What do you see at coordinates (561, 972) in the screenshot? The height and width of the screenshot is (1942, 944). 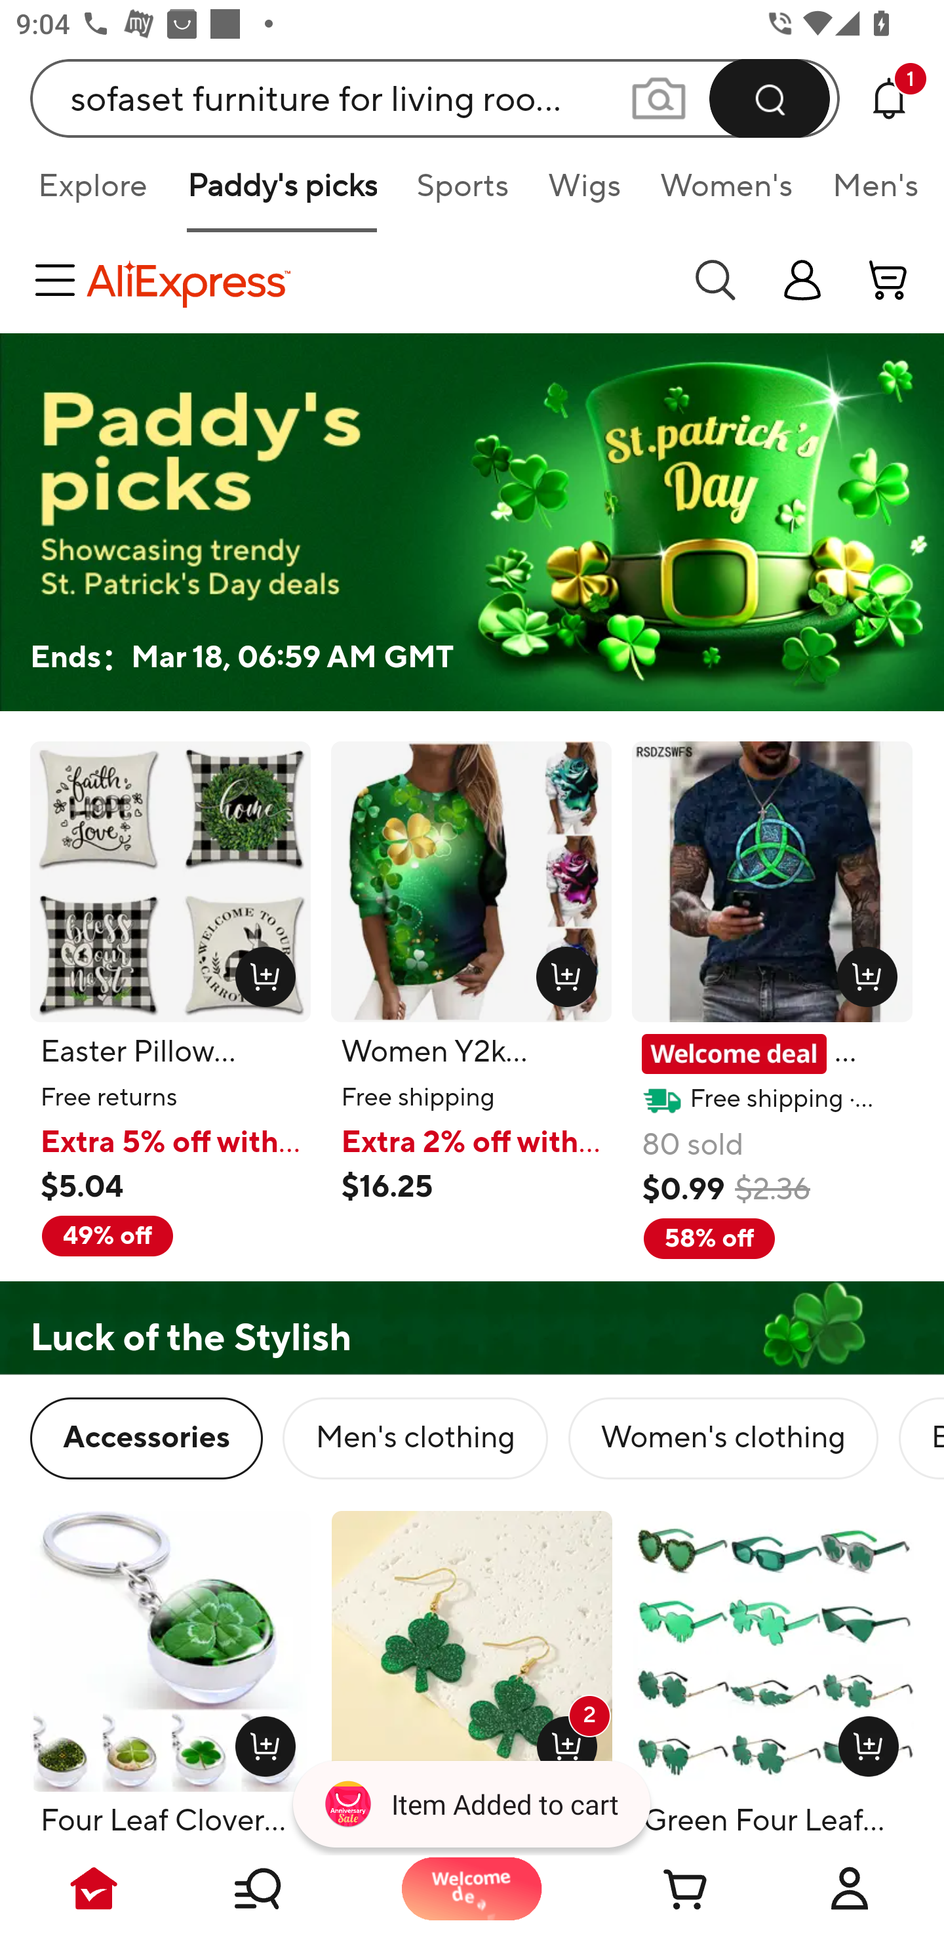 I see `128x128.png_` at bounding box center [561, 972].